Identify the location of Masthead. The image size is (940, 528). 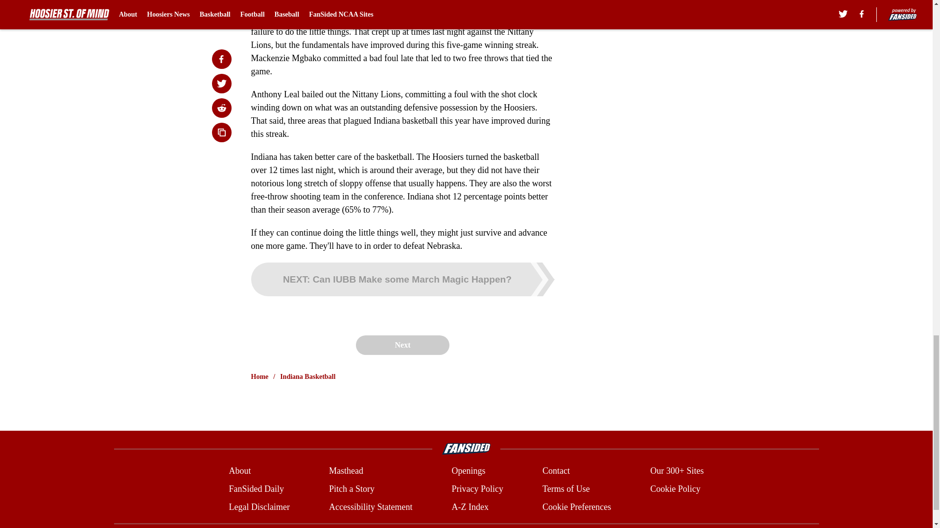
(346, 471).